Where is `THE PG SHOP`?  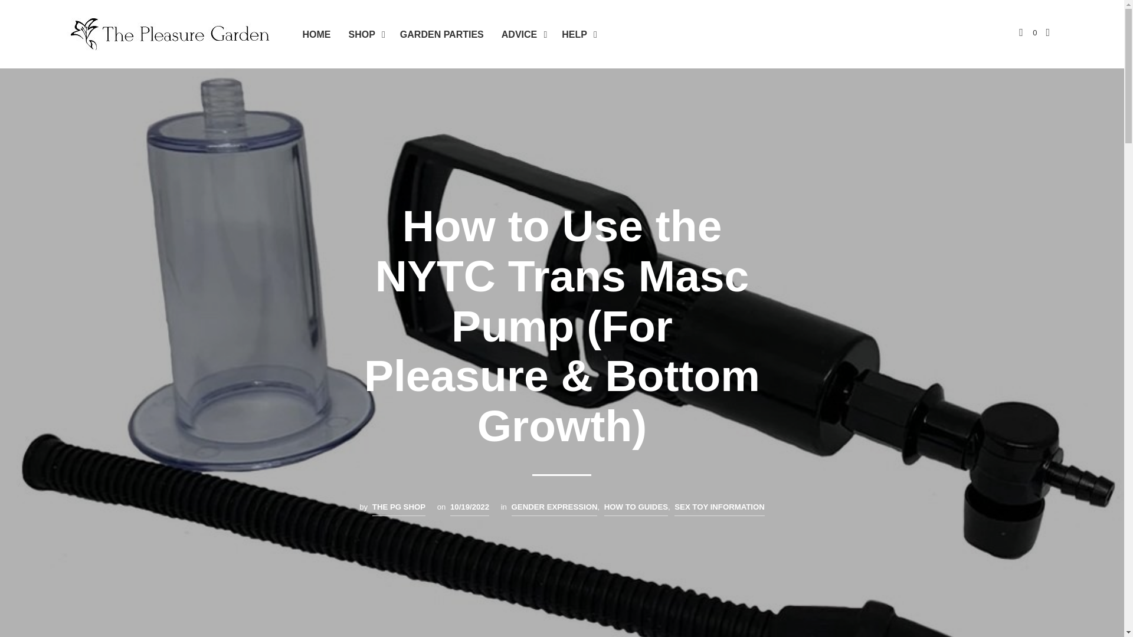
THE PG SHOP is located at coordinates (399, 508).